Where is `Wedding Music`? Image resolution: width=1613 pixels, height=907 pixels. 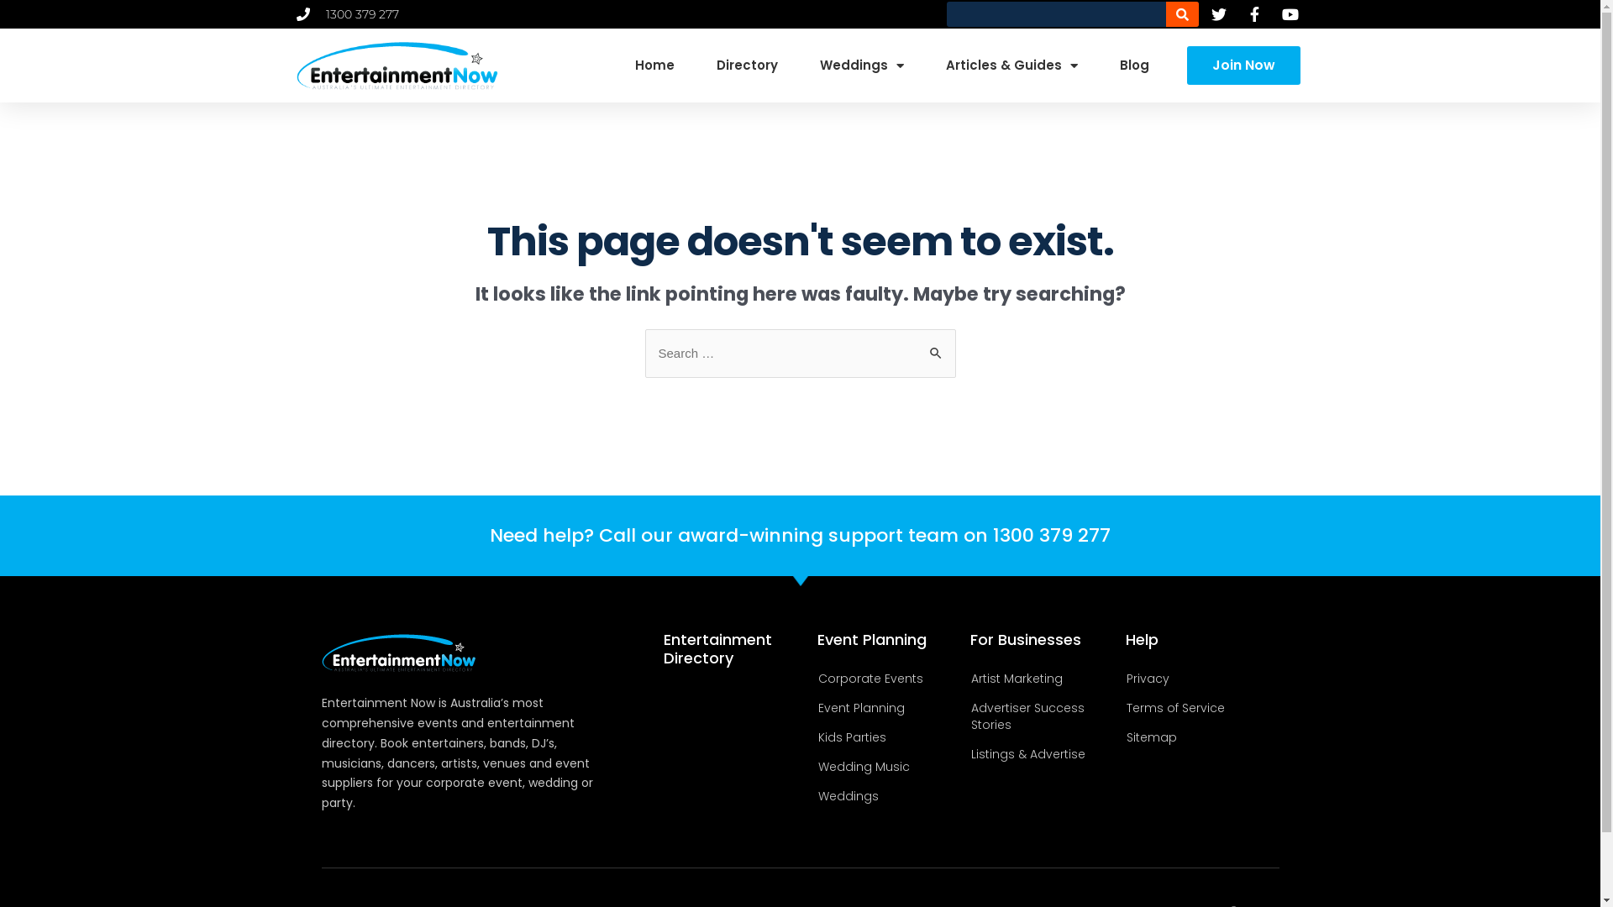 Wedding Music is located at coordinates (891, 767).